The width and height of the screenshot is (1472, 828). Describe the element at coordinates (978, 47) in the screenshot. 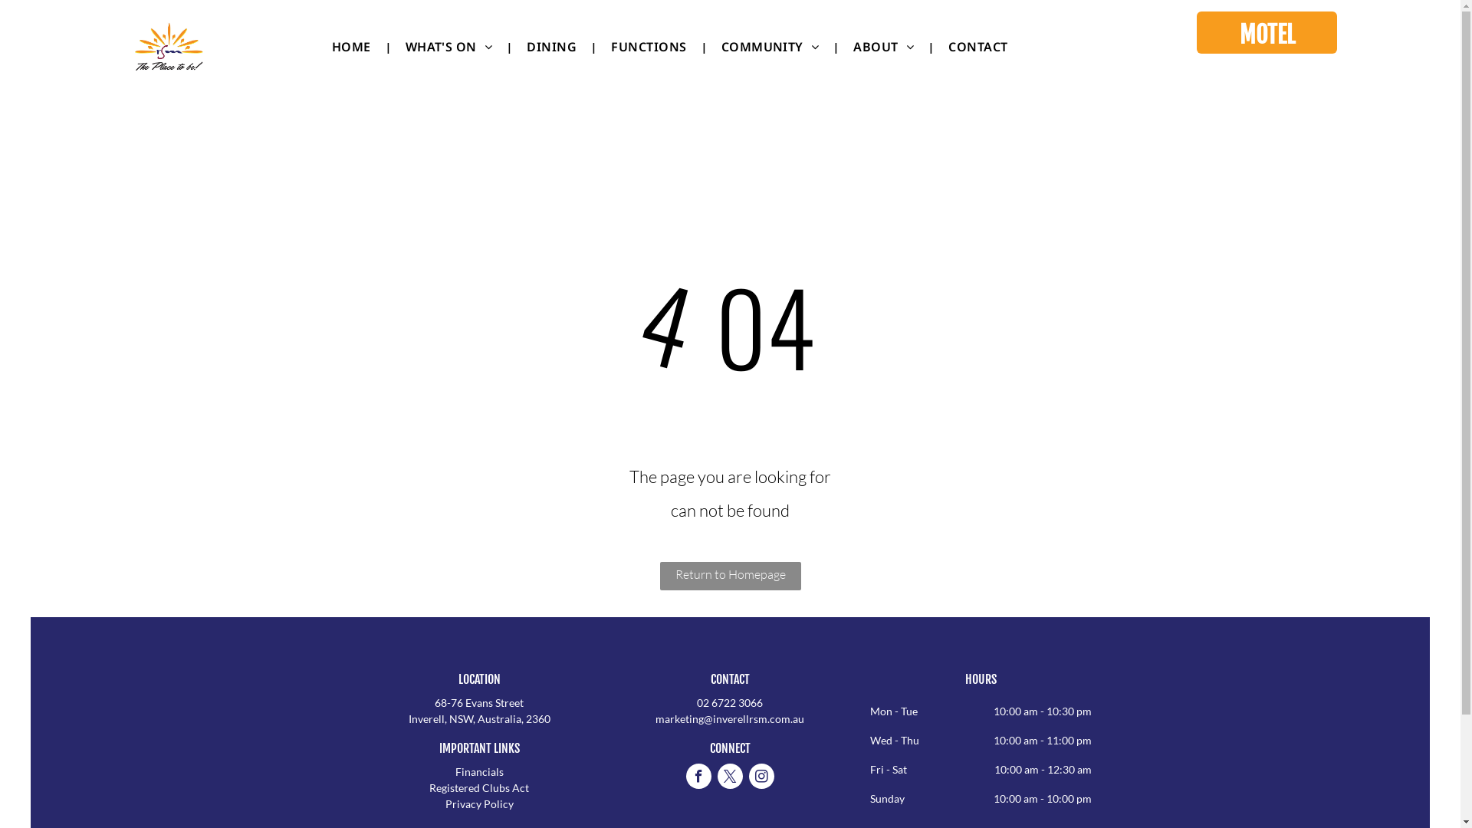

I see `CONTACT` at that location.